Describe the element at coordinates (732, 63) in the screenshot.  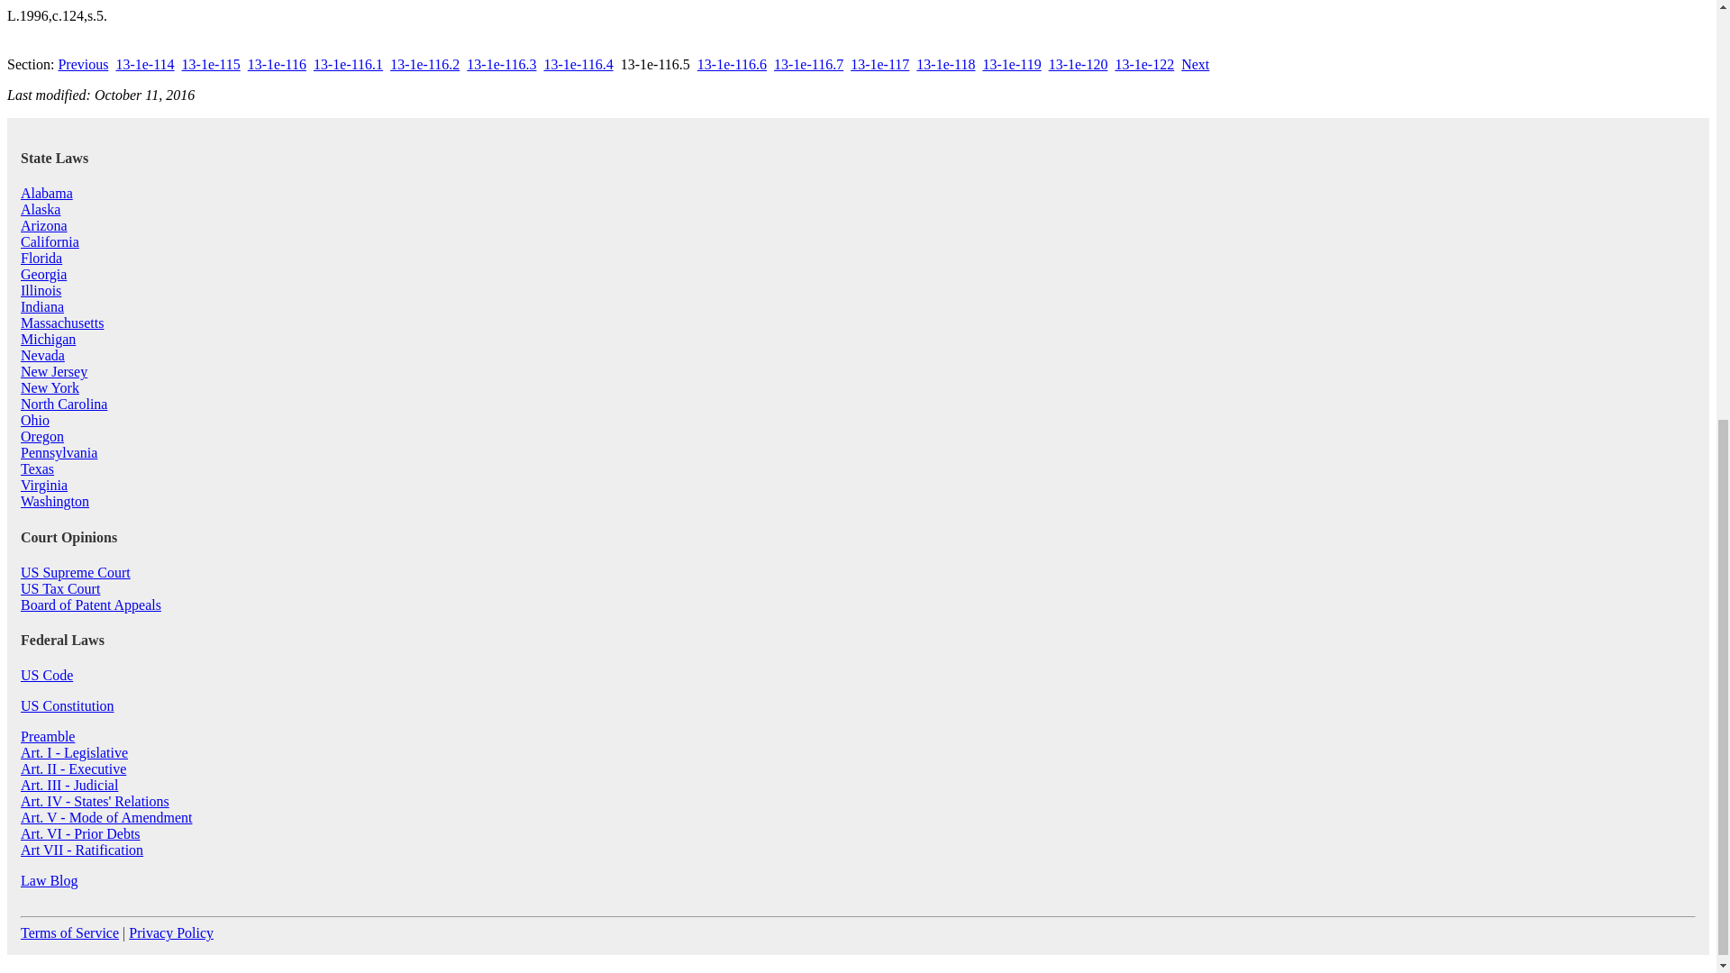
I see `13-1e-116.6` at that location.